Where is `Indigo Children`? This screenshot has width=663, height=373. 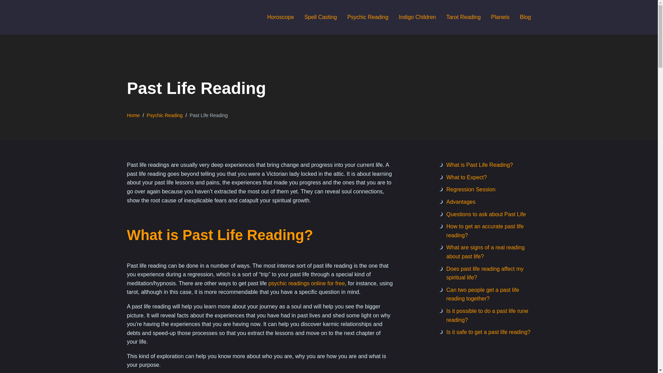
Indigo Children is located at coordinates (417, 17).